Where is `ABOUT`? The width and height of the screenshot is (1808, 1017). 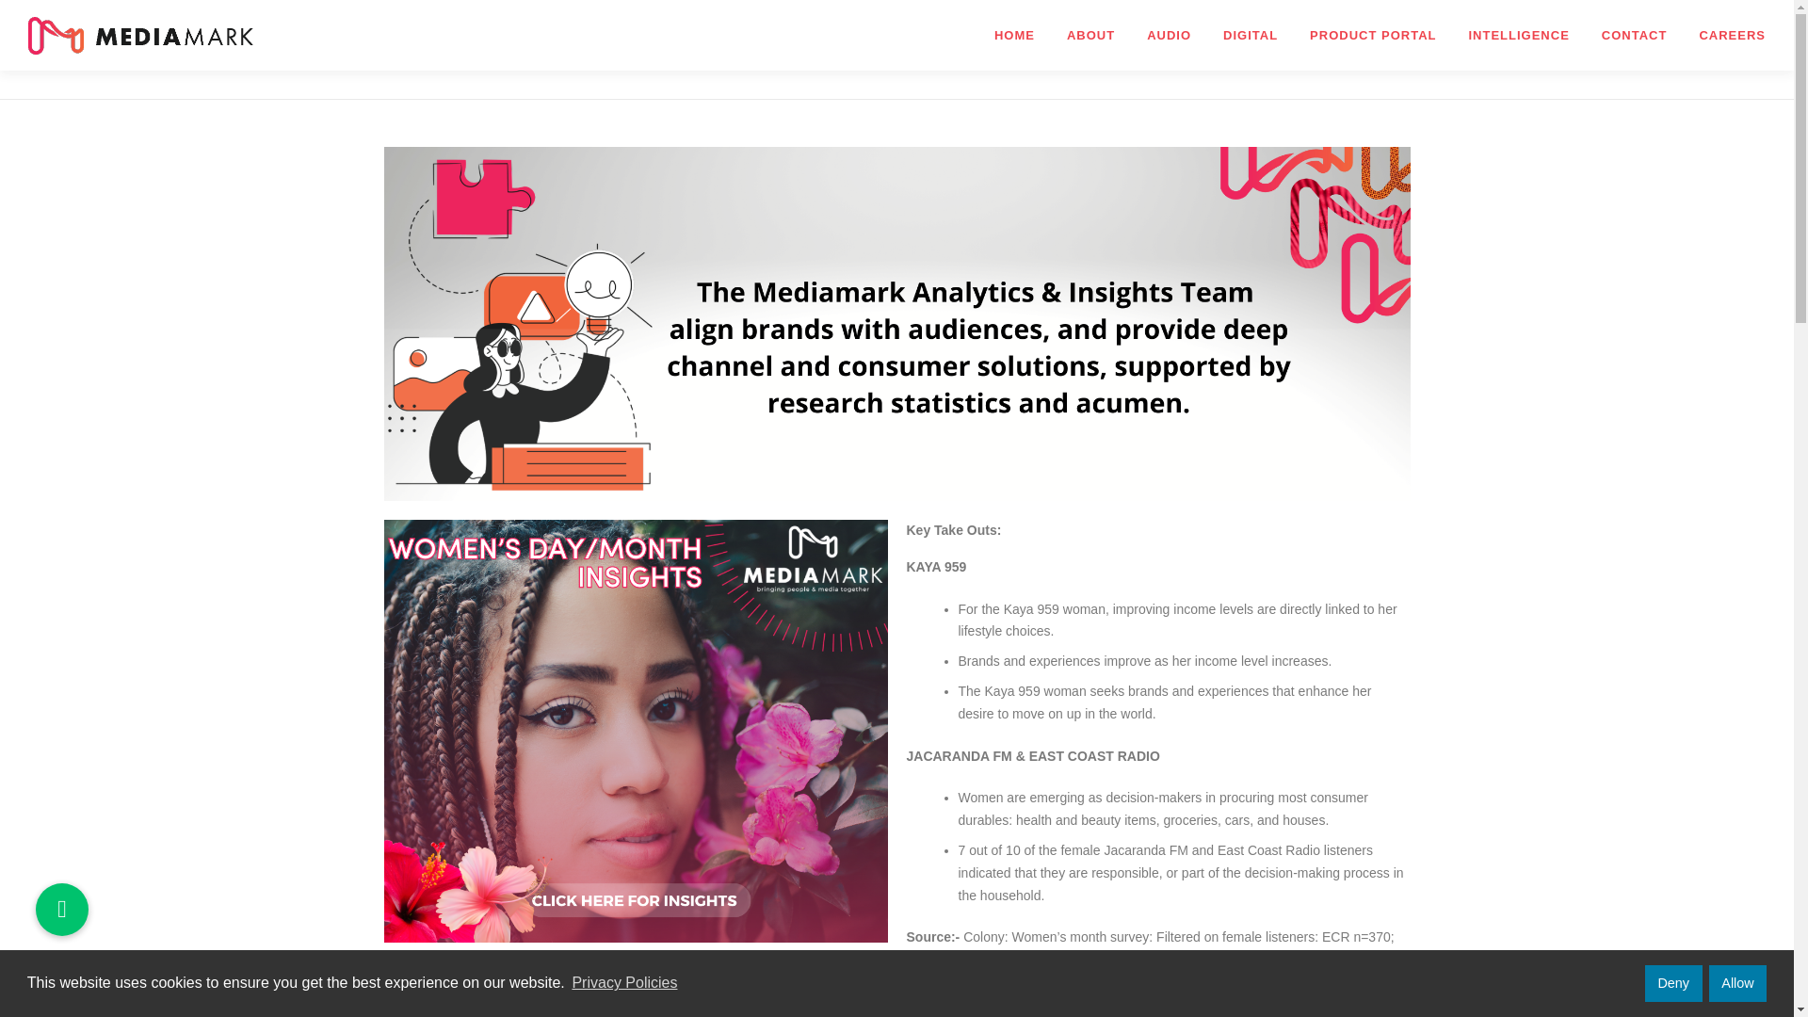
ABOUT is located at coordinates (1090, 35).